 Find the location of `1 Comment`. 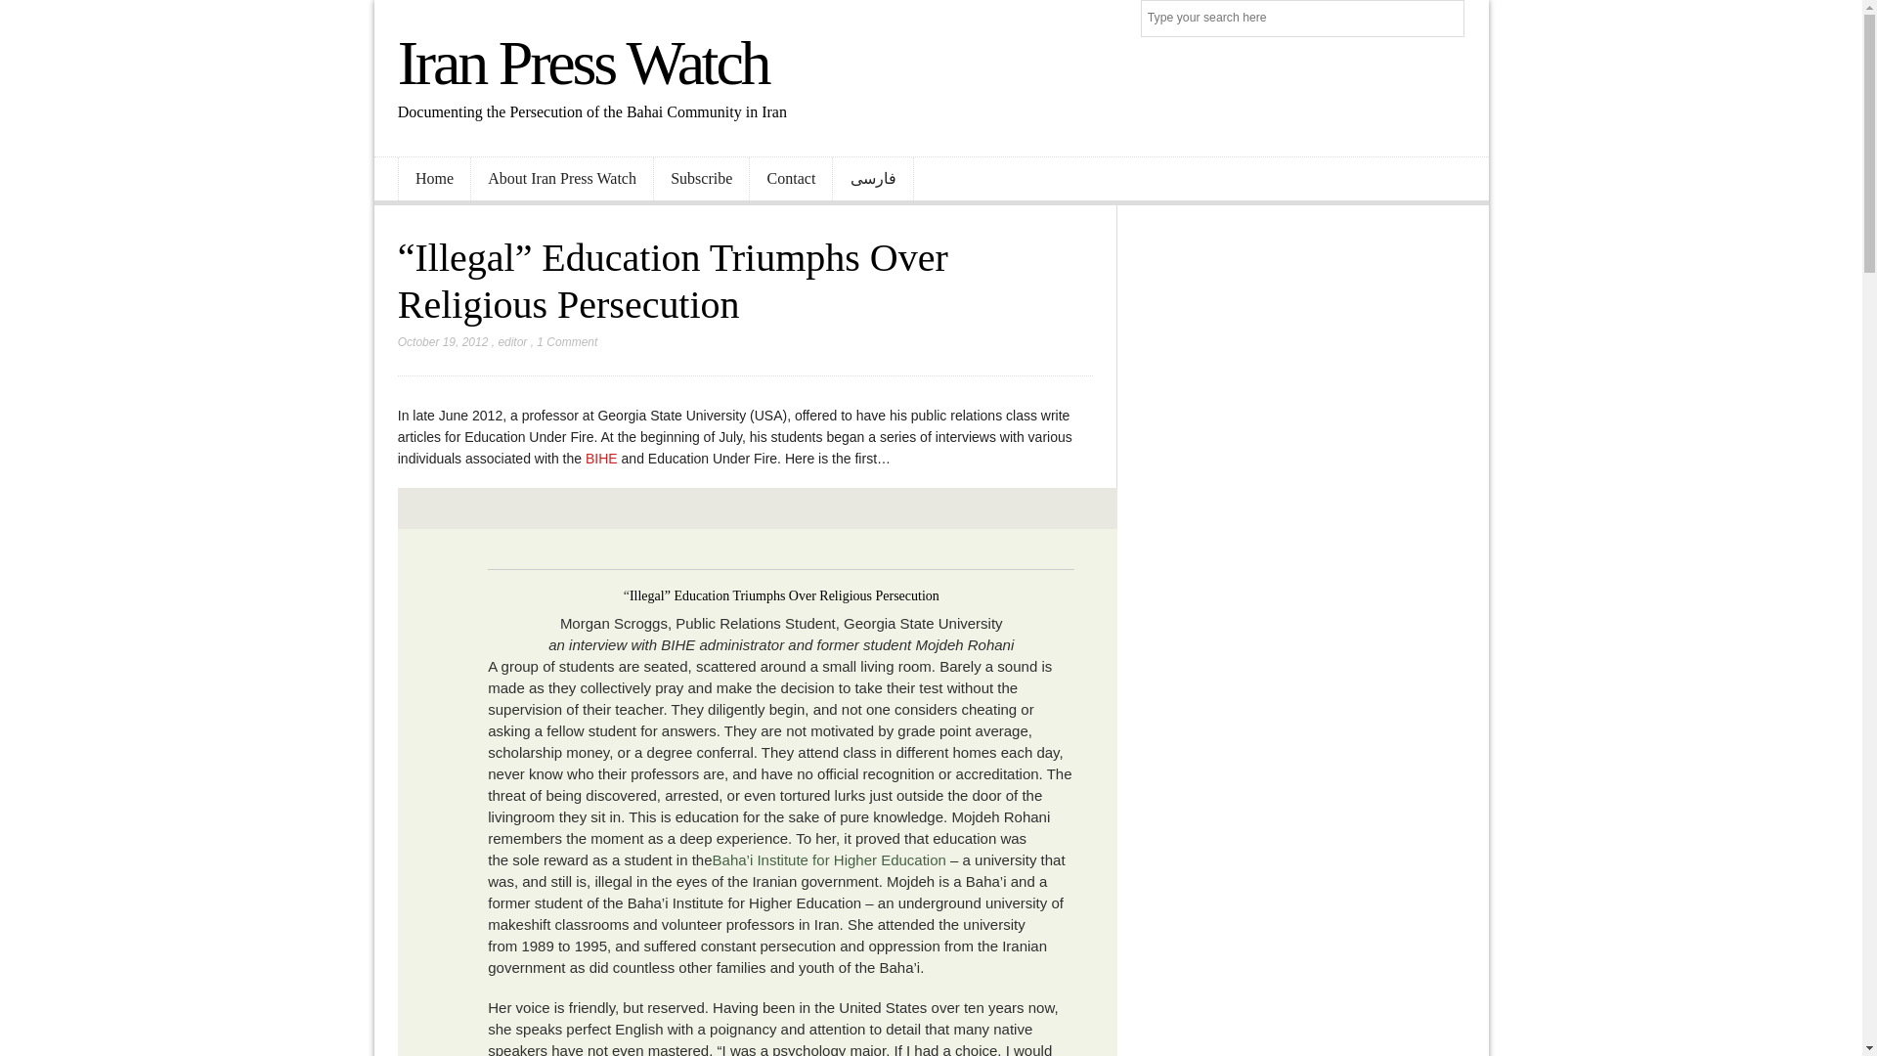

1 Comment is located at coordinates (567, 342).